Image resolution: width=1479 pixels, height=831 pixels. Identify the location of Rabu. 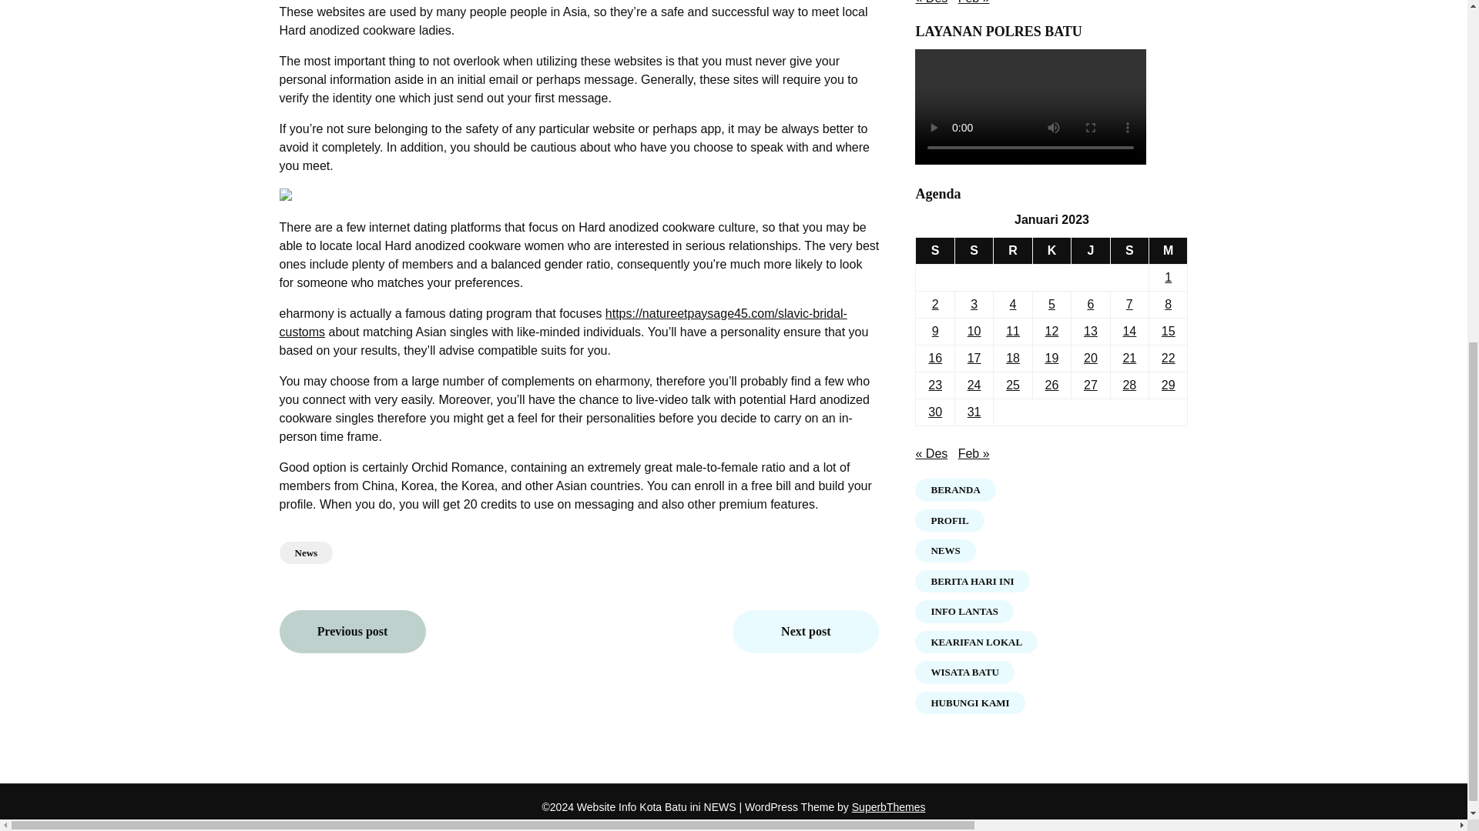
(1013, 251).